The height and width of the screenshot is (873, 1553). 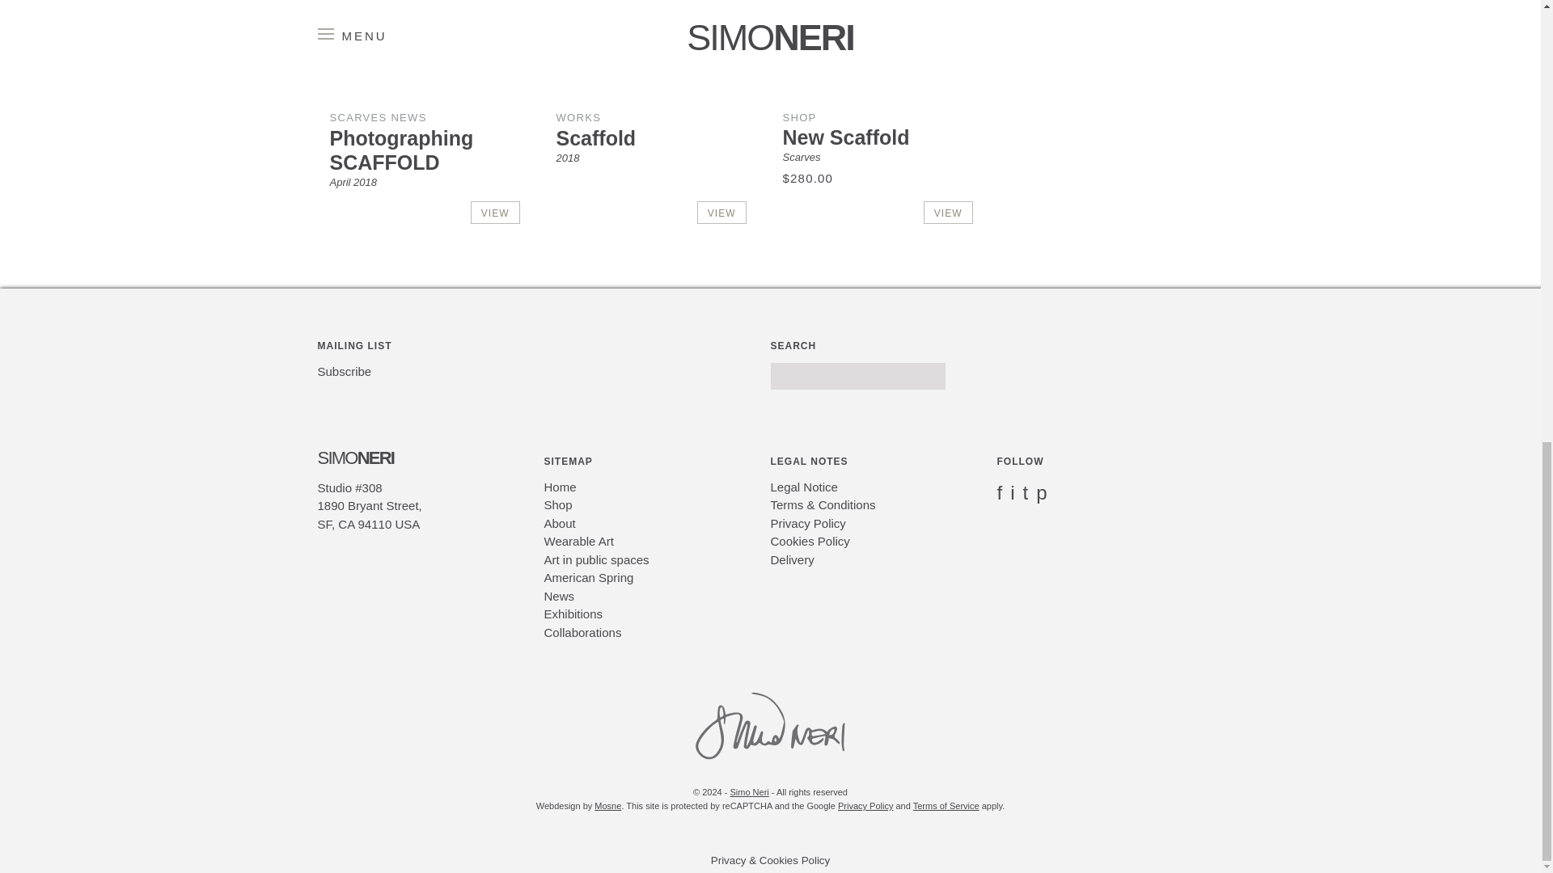 What do you see at coordinates (408, 118) in the screenshot?
I see `NEWS` at bounding box center [408, 118].